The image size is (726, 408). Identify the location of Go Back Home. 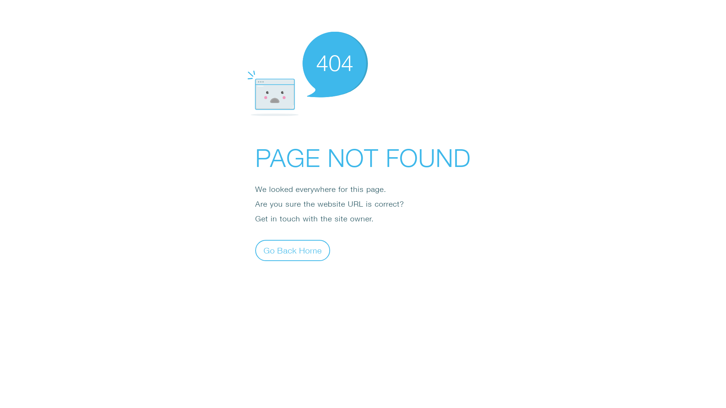
(293, 250).